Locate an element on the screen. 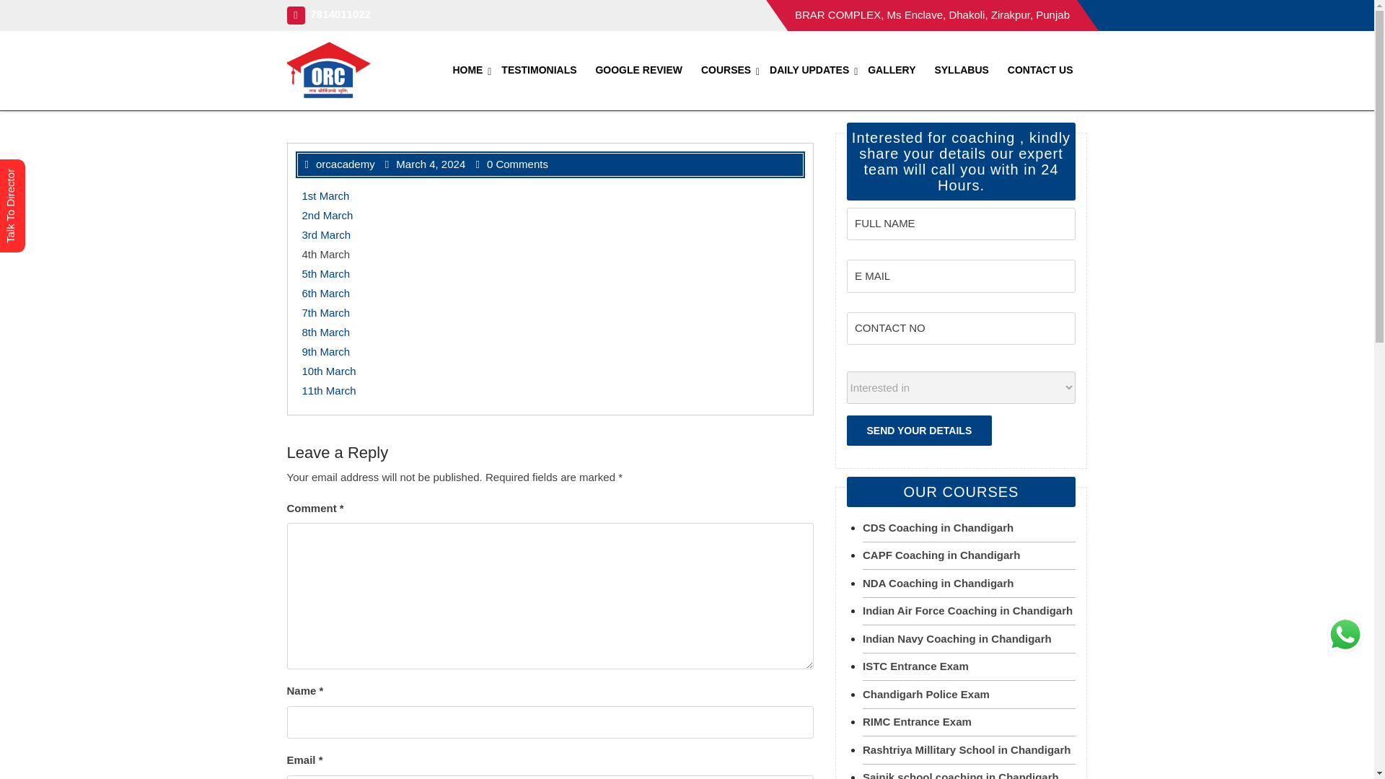  TESTIMONIALS is located at coordinates (545, 70).